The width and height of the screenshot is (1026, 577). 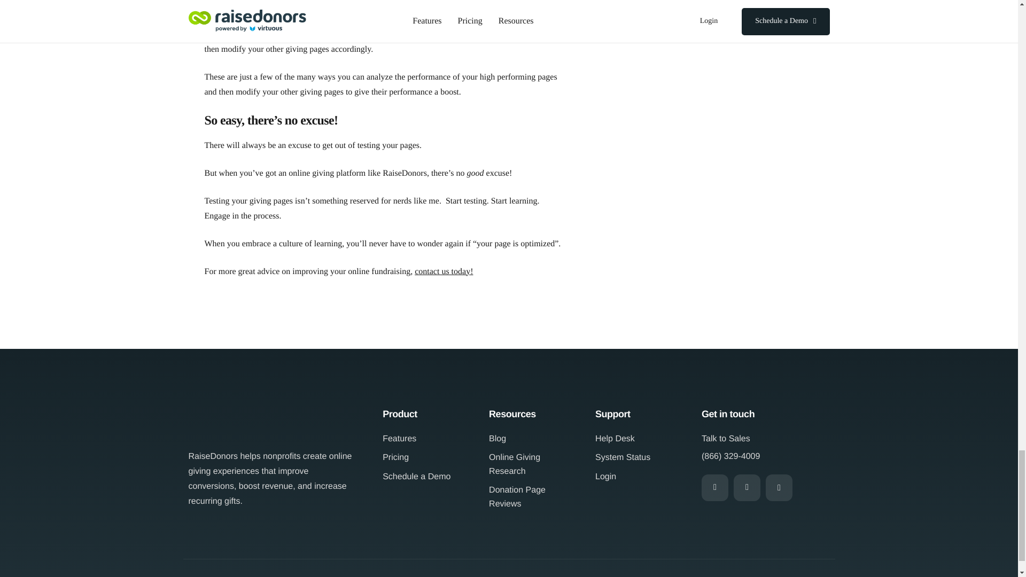 What do you see at coordinates (395, 457) in the screenshot?
I see `Pricing` at bounding box center [395, 457].